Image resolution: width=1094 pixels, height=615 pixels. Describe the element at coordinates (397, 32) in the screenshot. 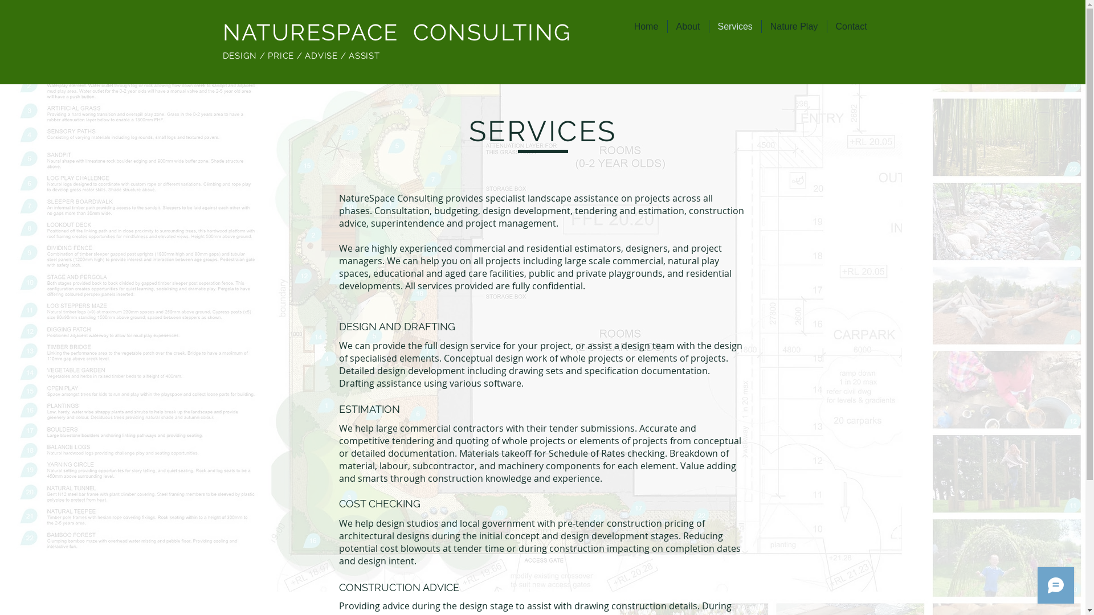

I see `NATURESPACE  CONSULTING` at that location.